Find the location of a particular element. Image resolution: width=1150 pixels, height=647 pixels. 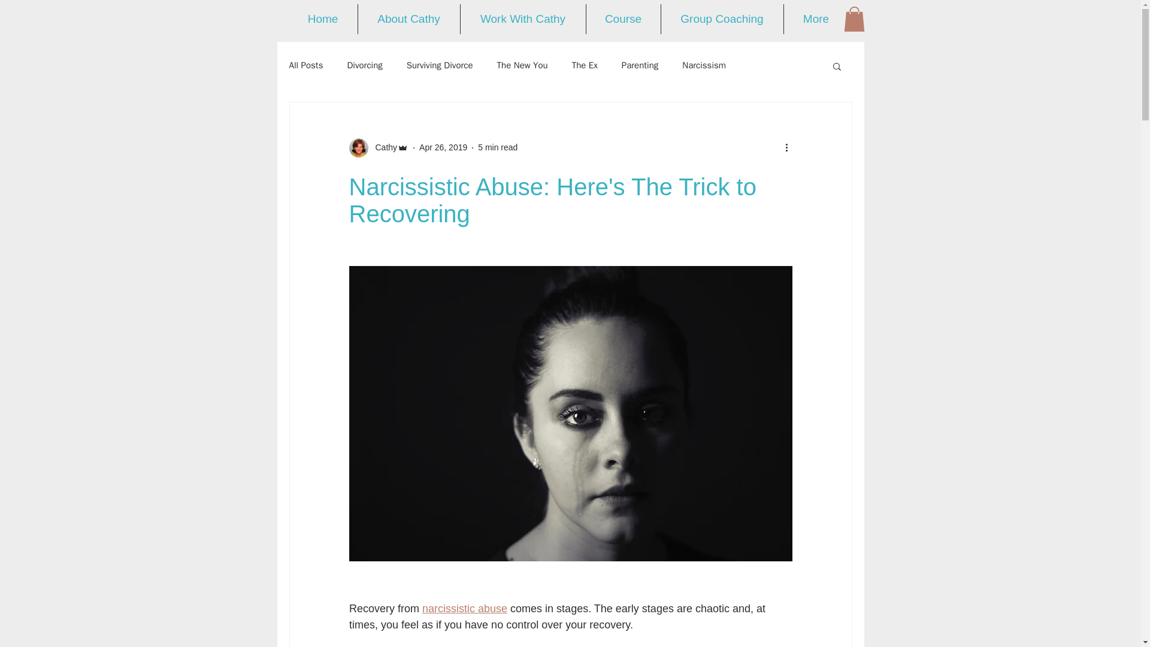

Cathy  is located at coordinates (382, 147).